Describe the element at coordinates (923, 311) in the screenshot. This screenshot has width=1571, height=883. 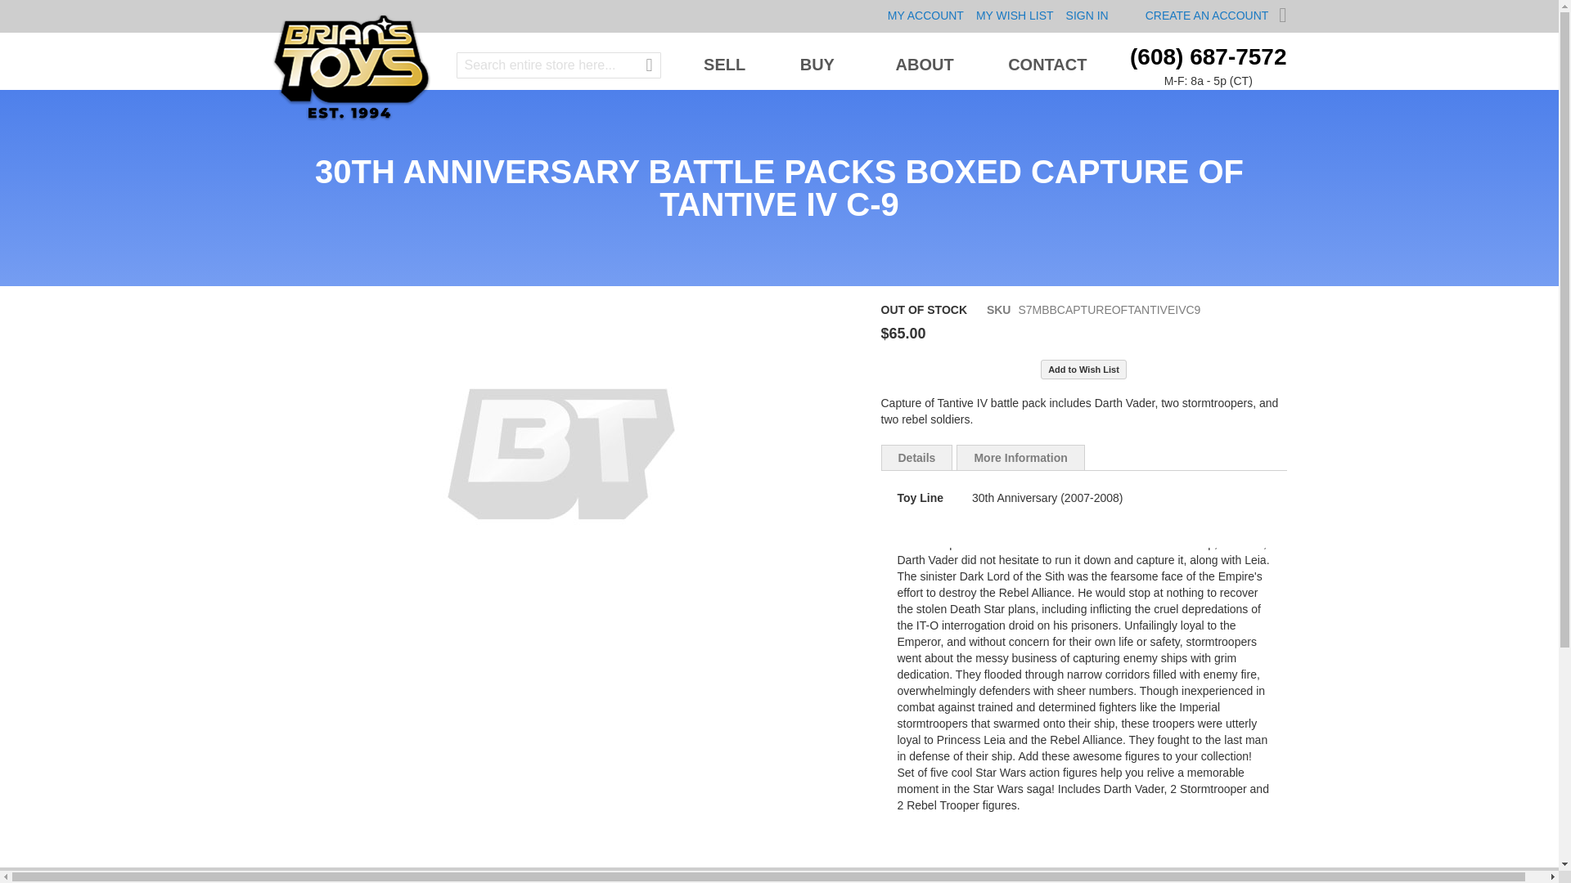
I see `Availability` at that location.